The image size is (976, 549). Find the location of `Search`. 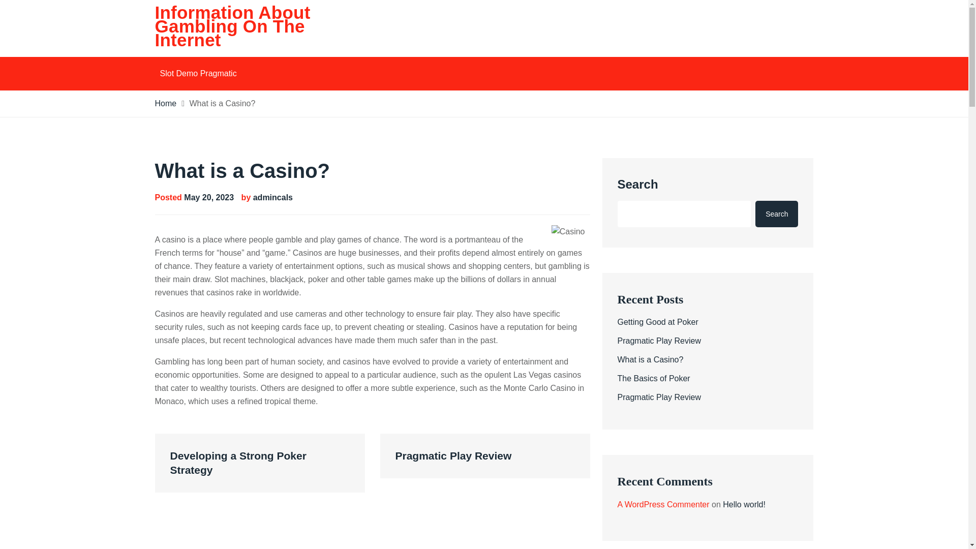

Search is located at coordinates (777, 214).